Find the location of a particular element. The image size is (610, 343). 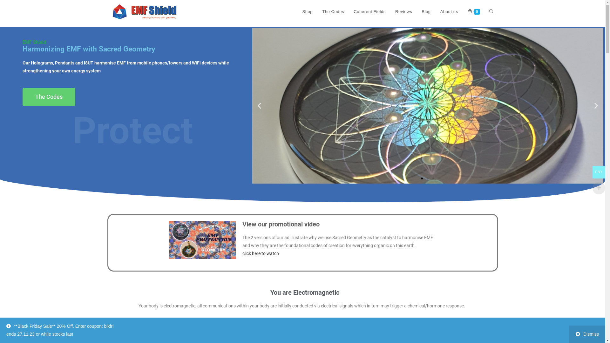

About us is located at coordinates (449, 12).